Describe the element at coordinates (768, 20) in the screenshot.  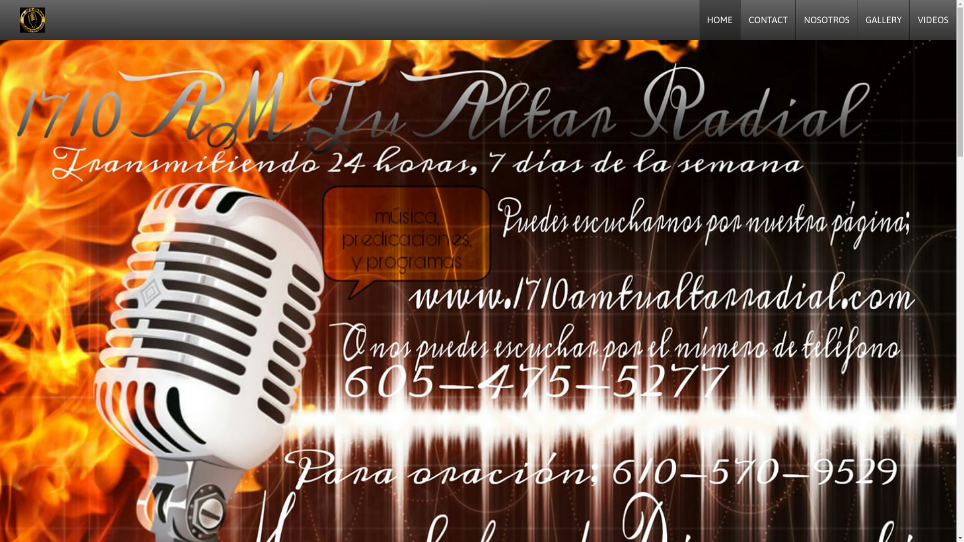
I see `CONTACT` at that location.